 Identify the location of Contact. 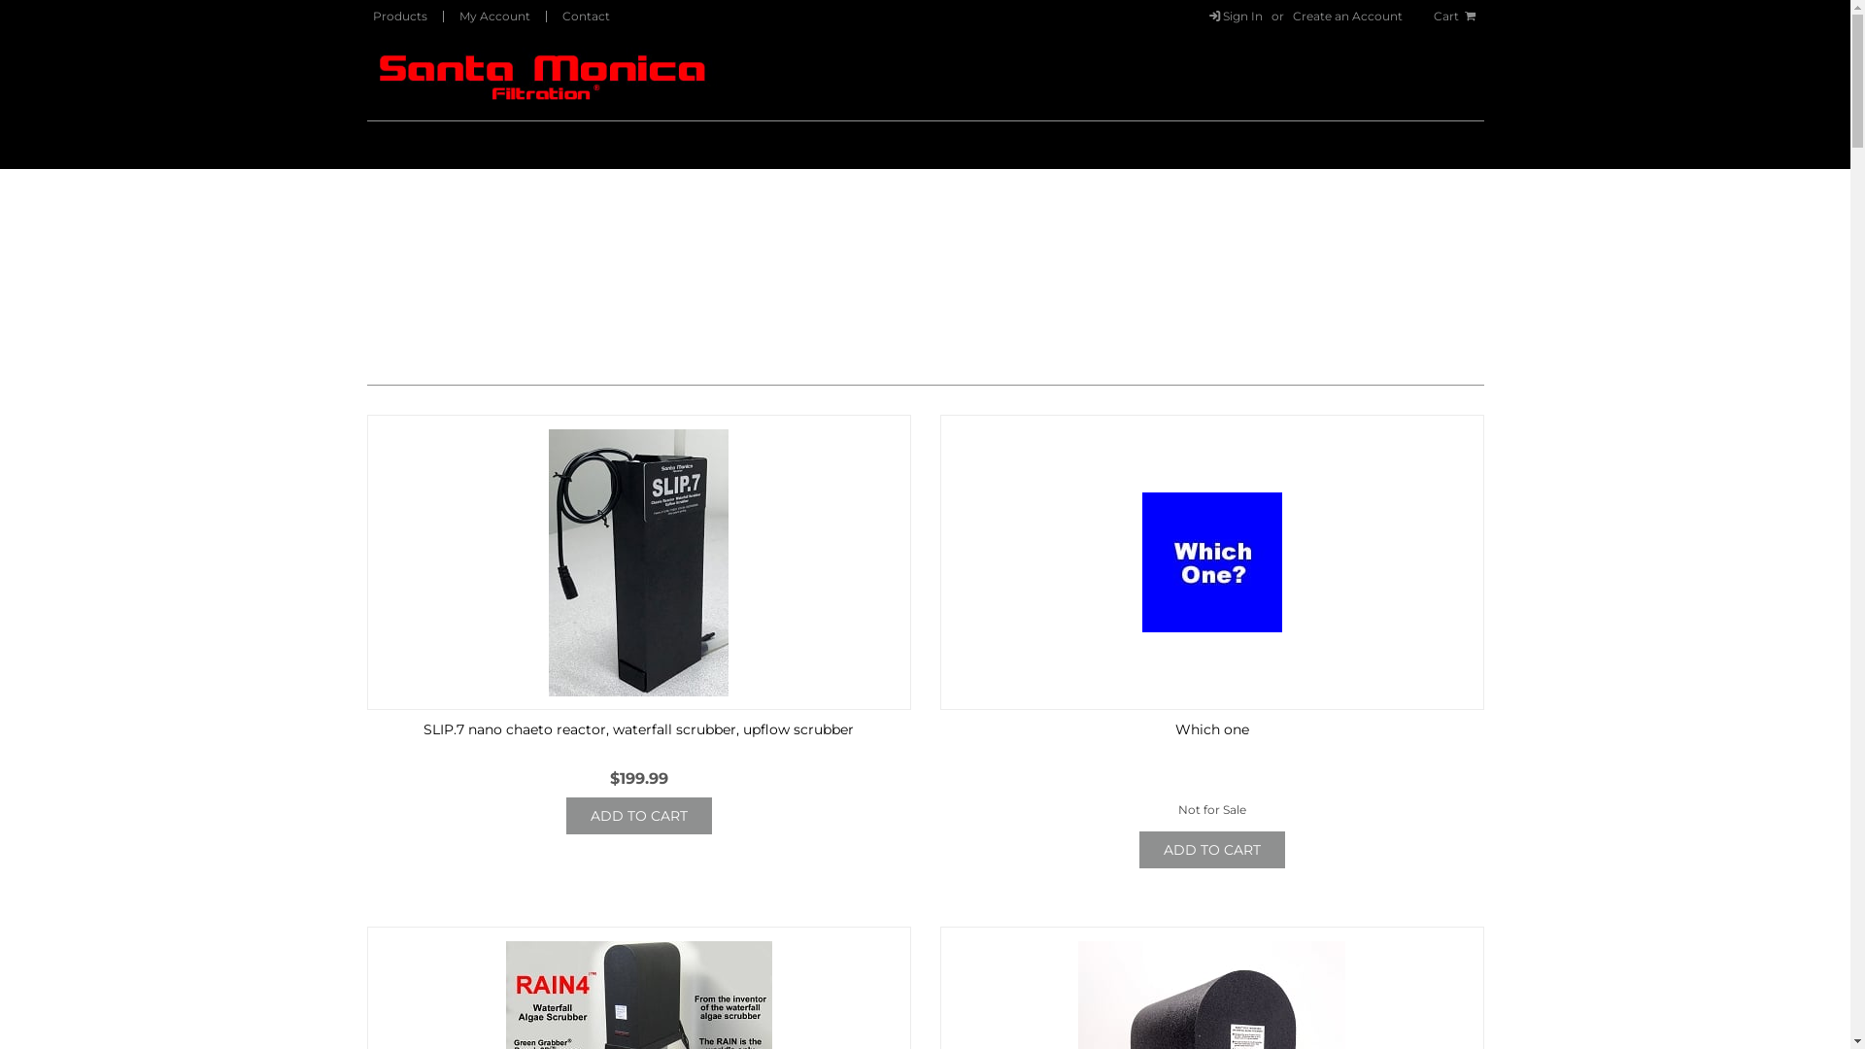
(585, 16).